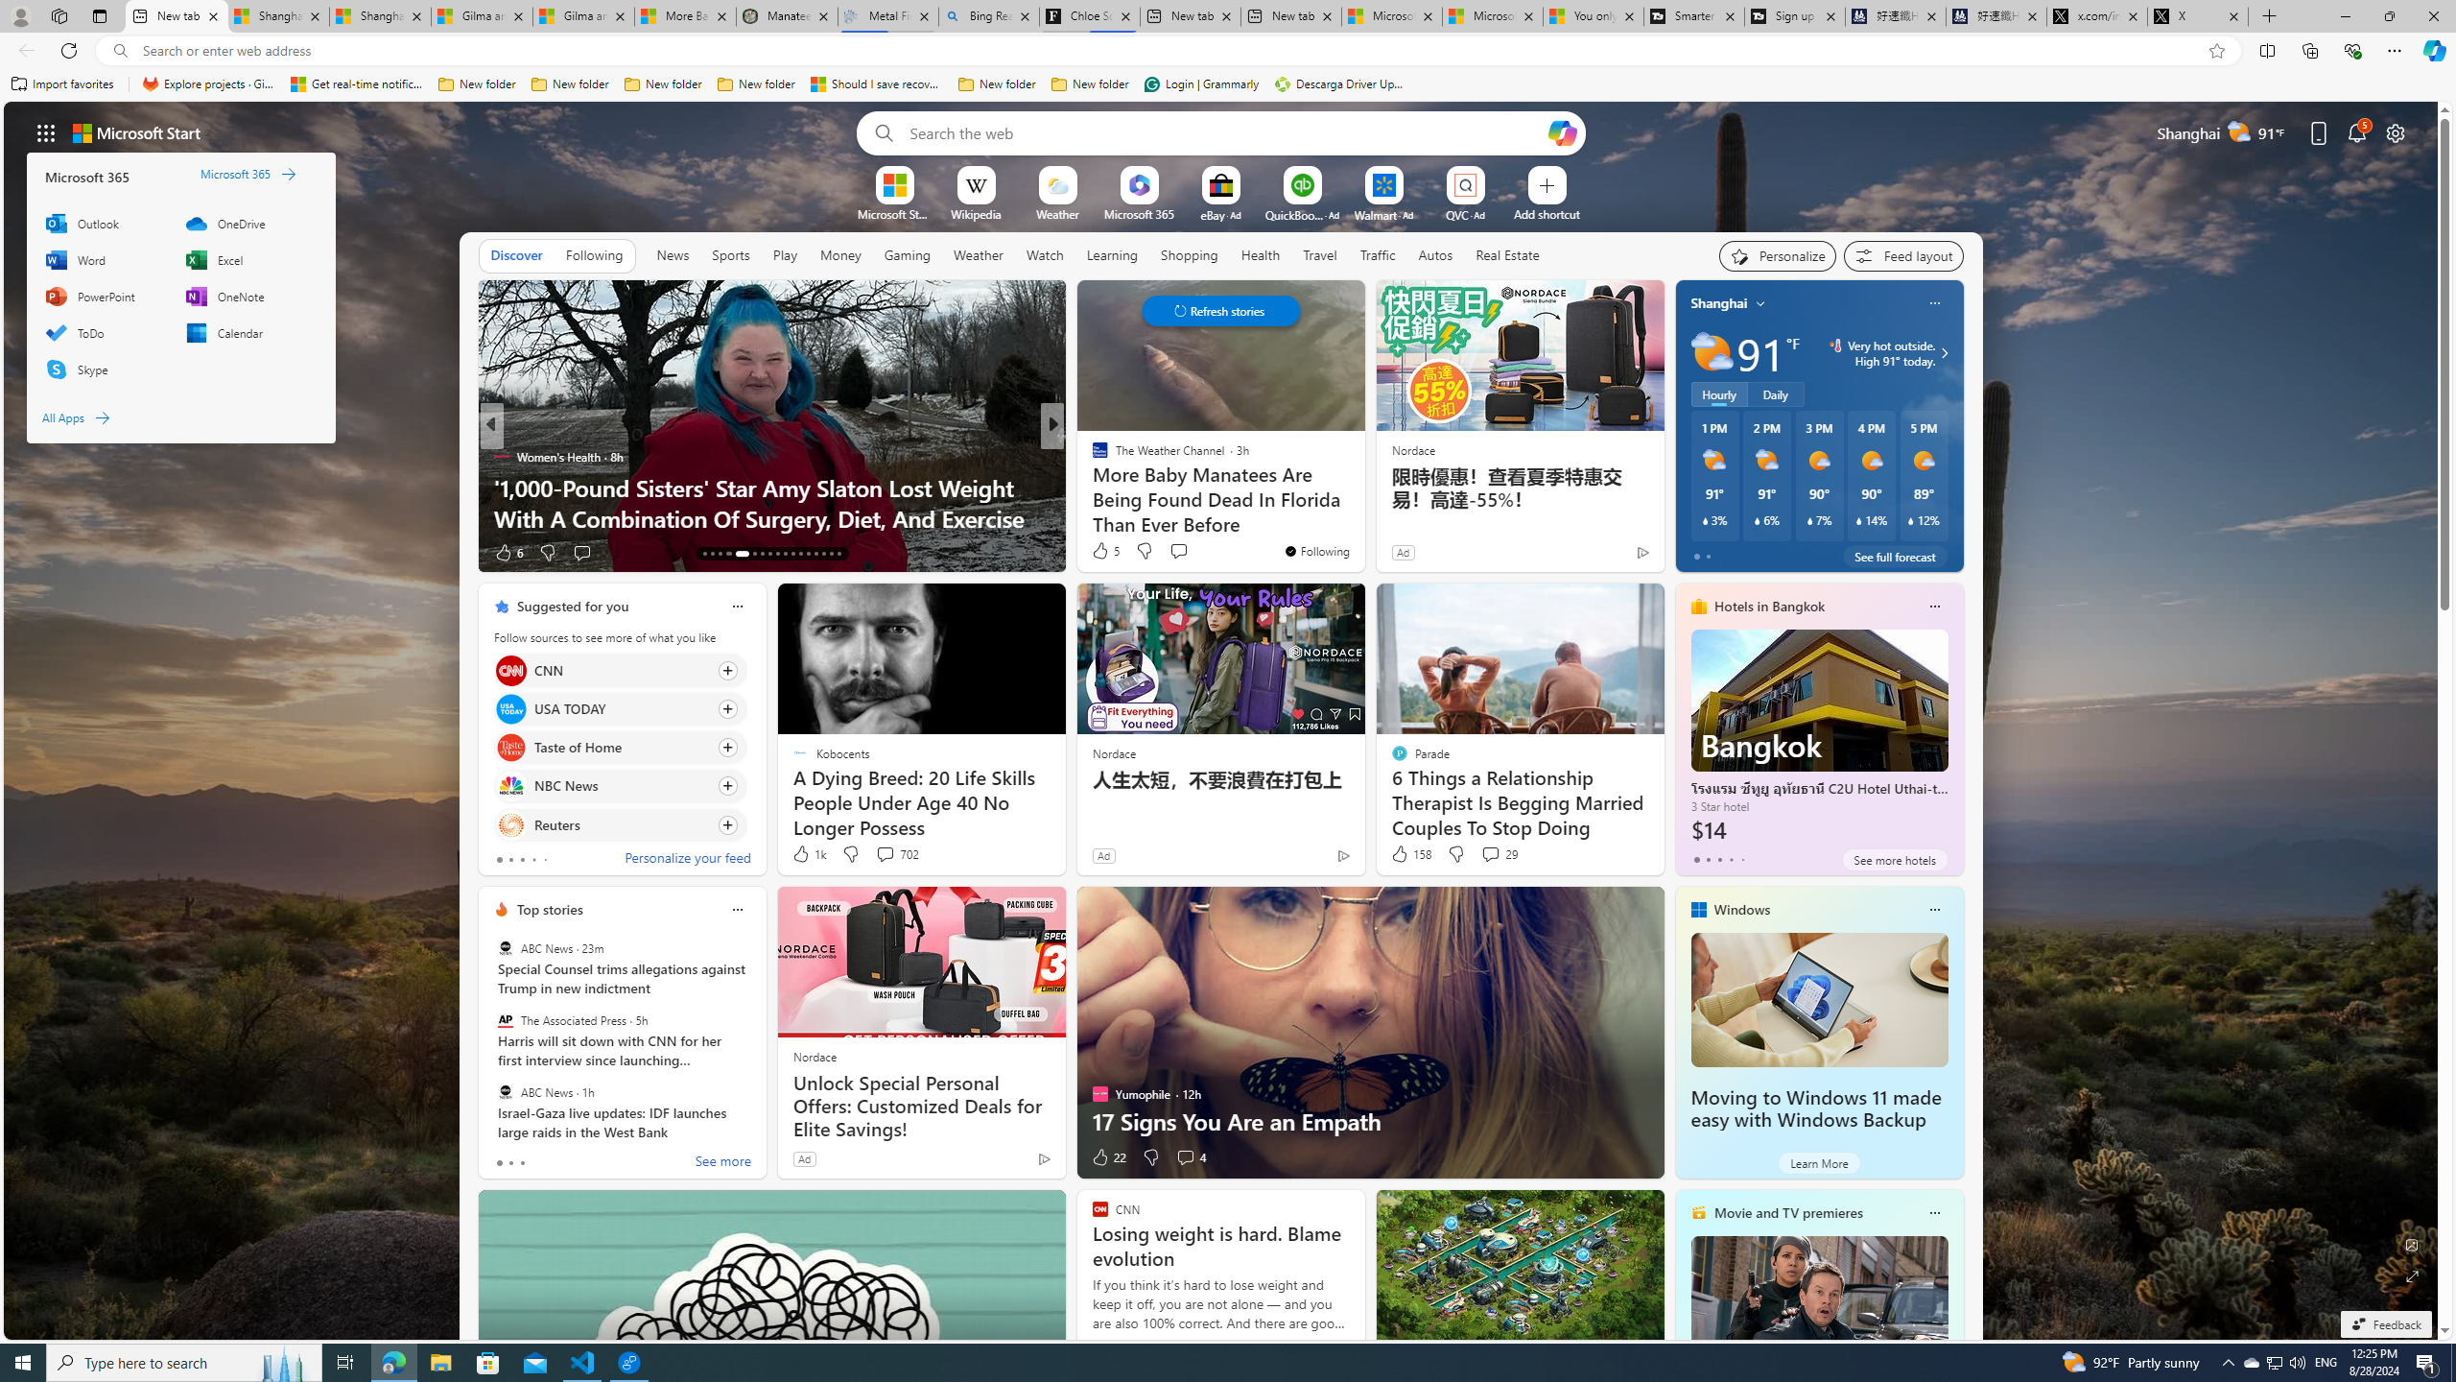  I want to click on AutomationID: tab-22, so click(785, 554).